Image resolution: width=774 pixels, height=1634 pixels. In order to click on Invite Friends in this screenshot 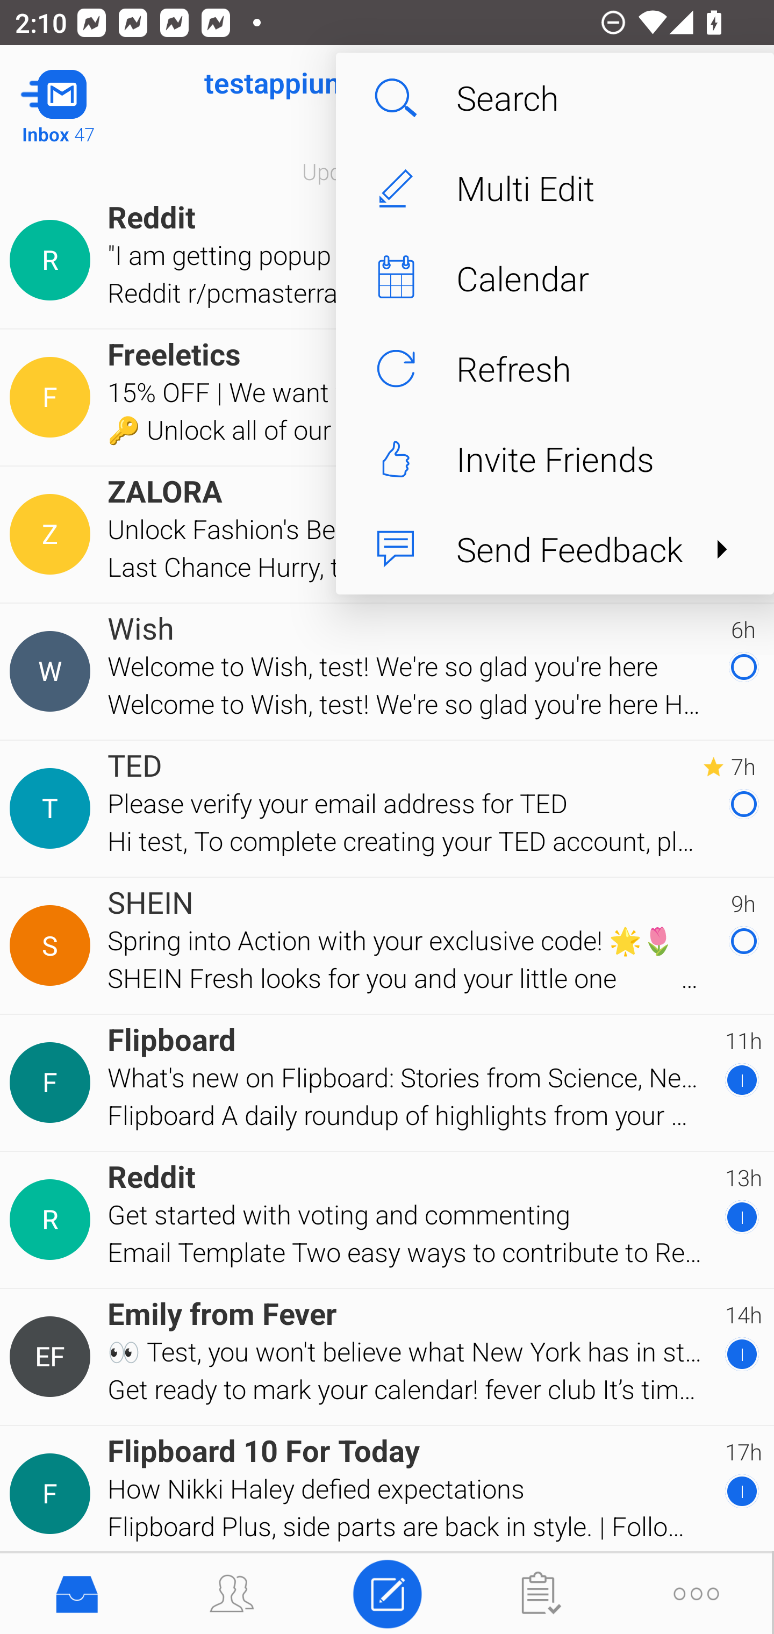, I will do `click(555, 459)`.